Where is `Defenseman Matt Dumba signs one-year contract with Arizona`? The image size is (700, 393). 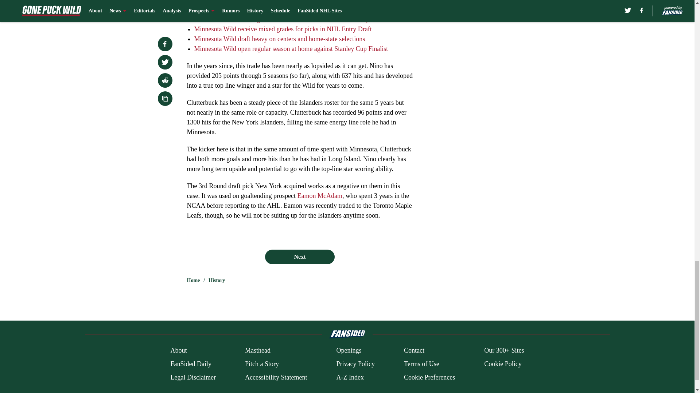
Defenseman Matt Dumba signs one-year contract with Arizona is located at coordinates (276, 9).